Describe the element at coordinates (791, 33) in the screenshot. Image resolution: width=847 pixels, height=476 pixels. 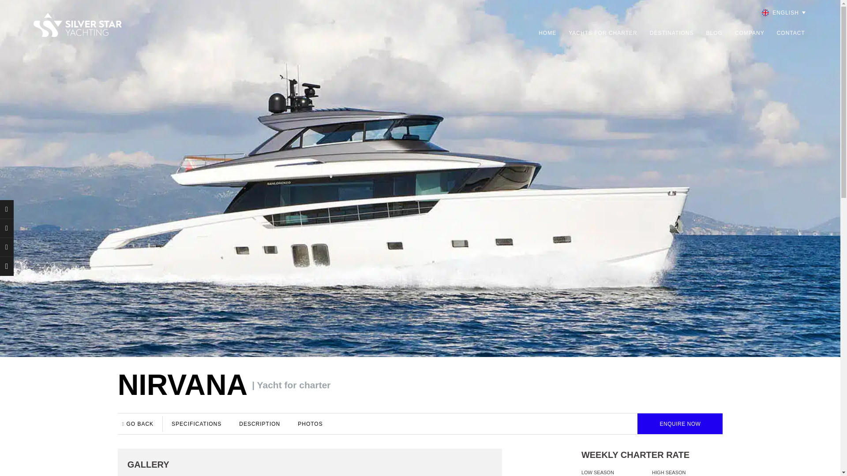
I see `CONTACT` at that location.